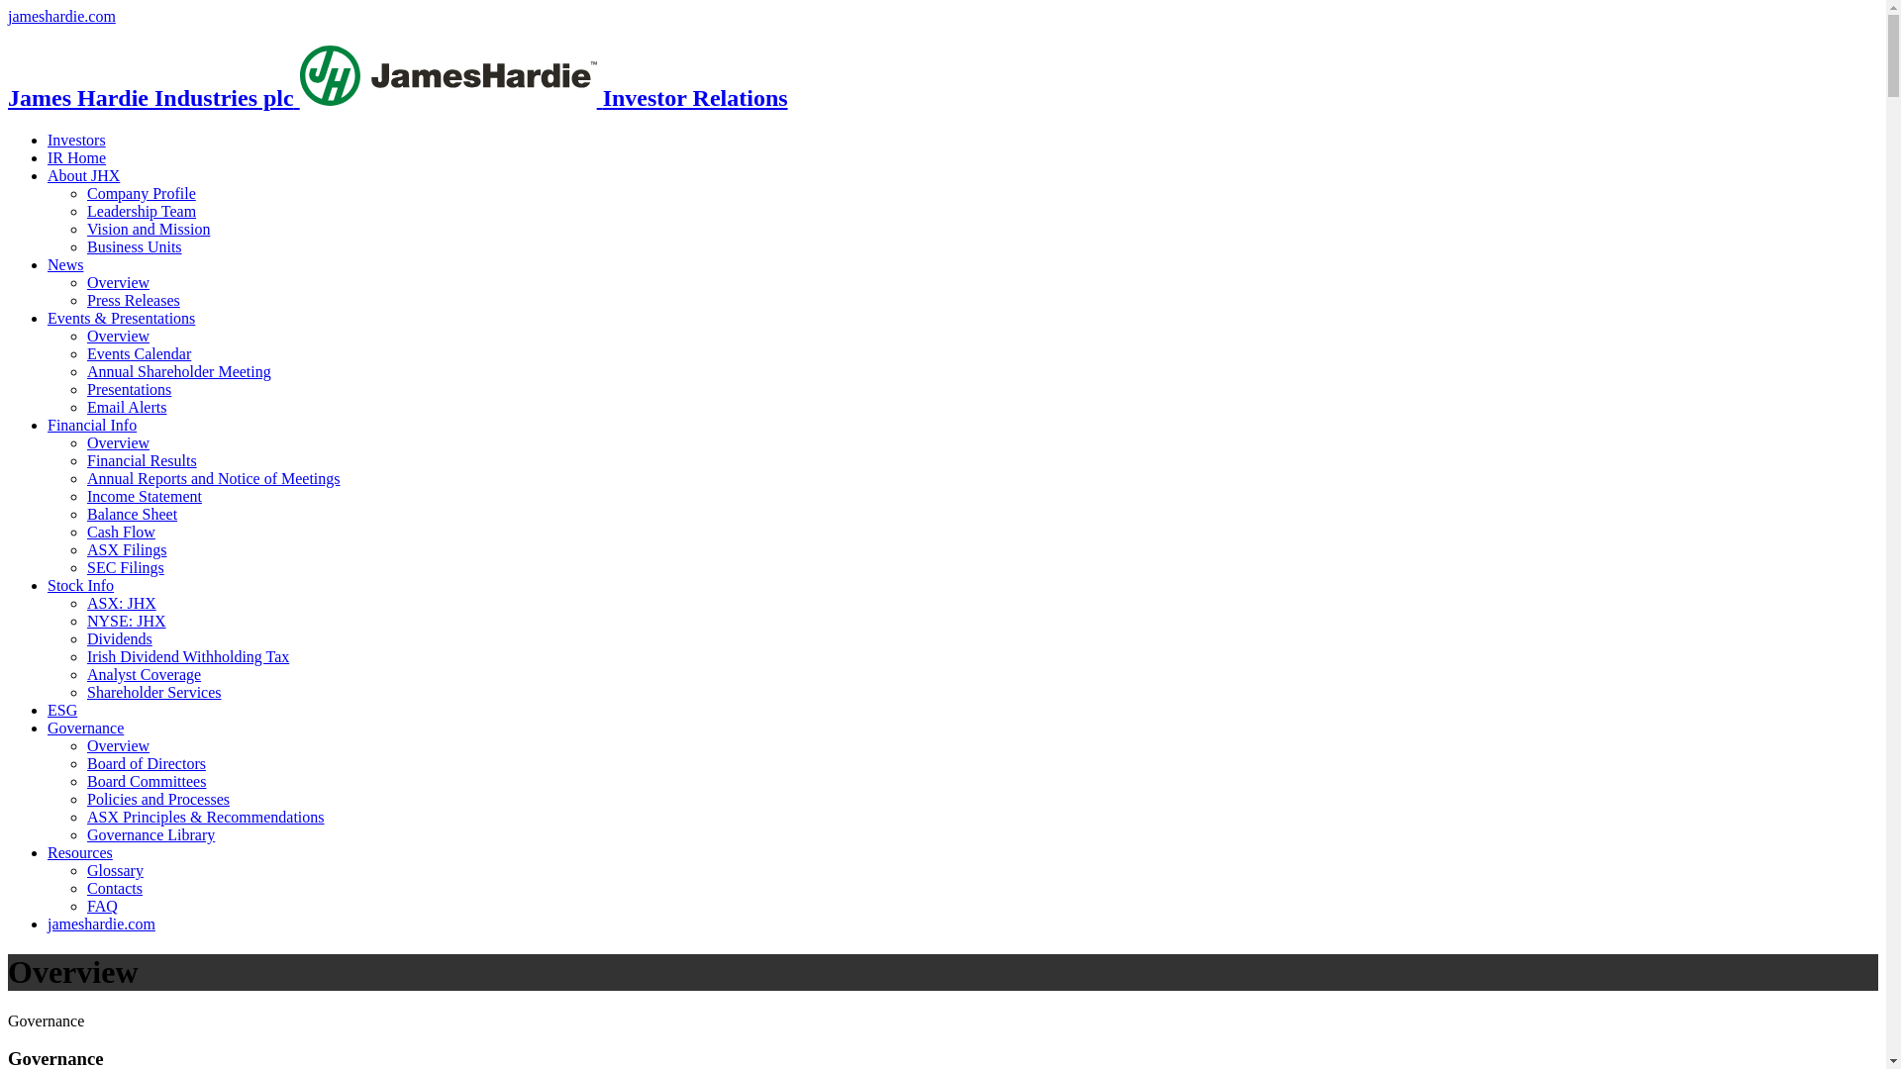  Describe the element at coordinates (214, 479) in the screenshot. I see `Annual Reports and Notice of Meetings` at that location.